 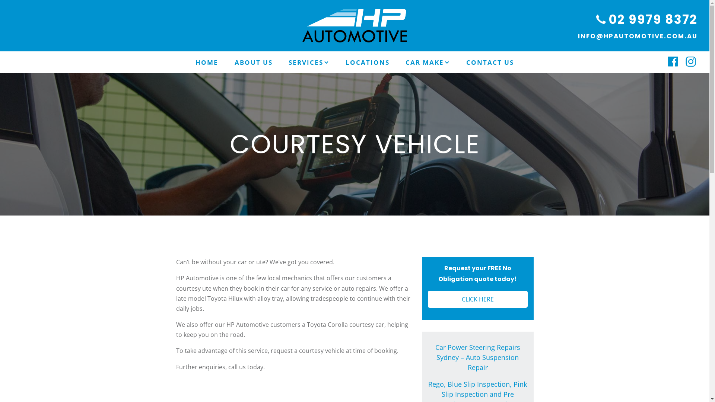 What do you see at coordinates (368, 63) in the screenshot?
I see `LOCATIONS` at bounding box center [368, 63].